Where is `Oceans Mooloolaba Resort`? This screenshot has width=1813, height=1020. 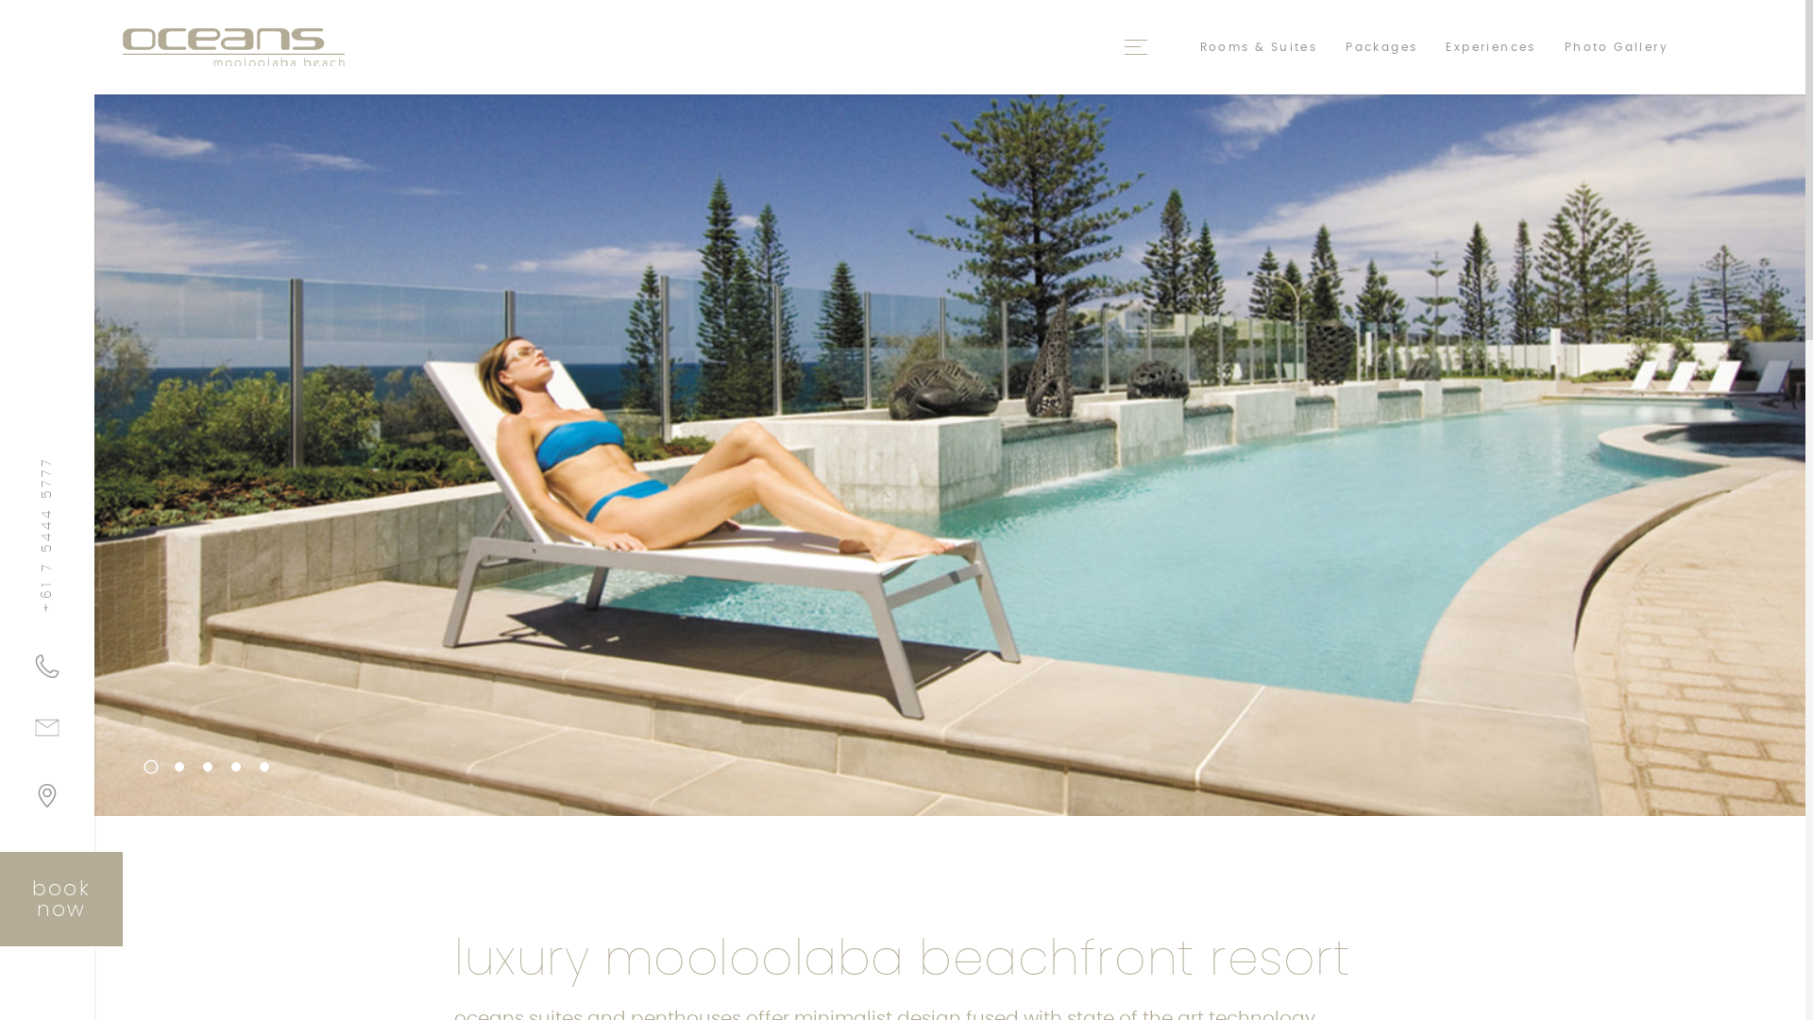
Oceans Mooloolaba Resort is located at coordinates (234, 47).